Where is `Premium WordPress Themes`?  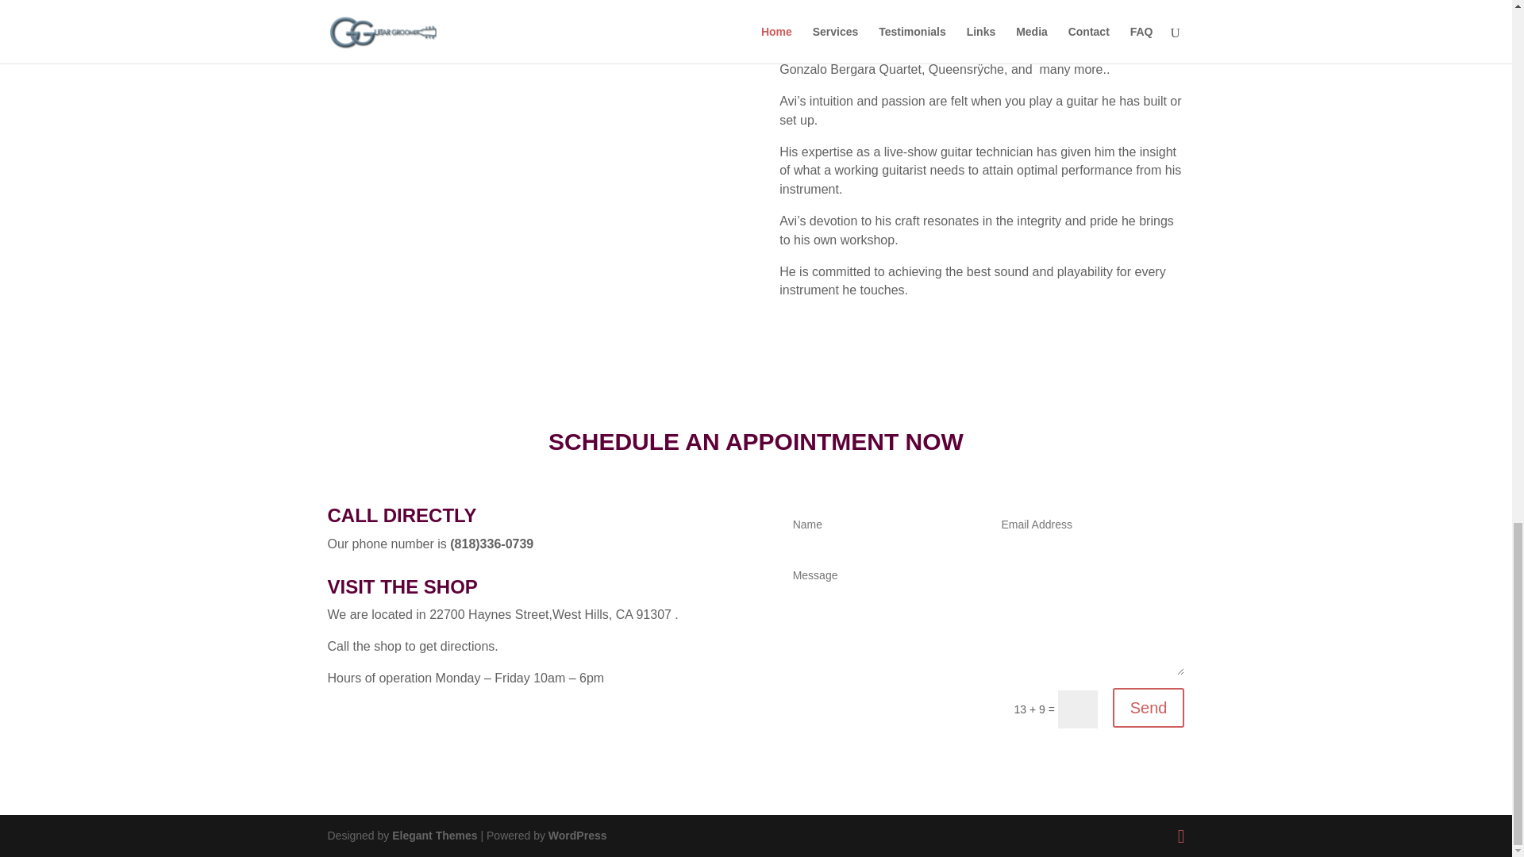
Premium WordPress Themes is located at coordinates (433, 835).